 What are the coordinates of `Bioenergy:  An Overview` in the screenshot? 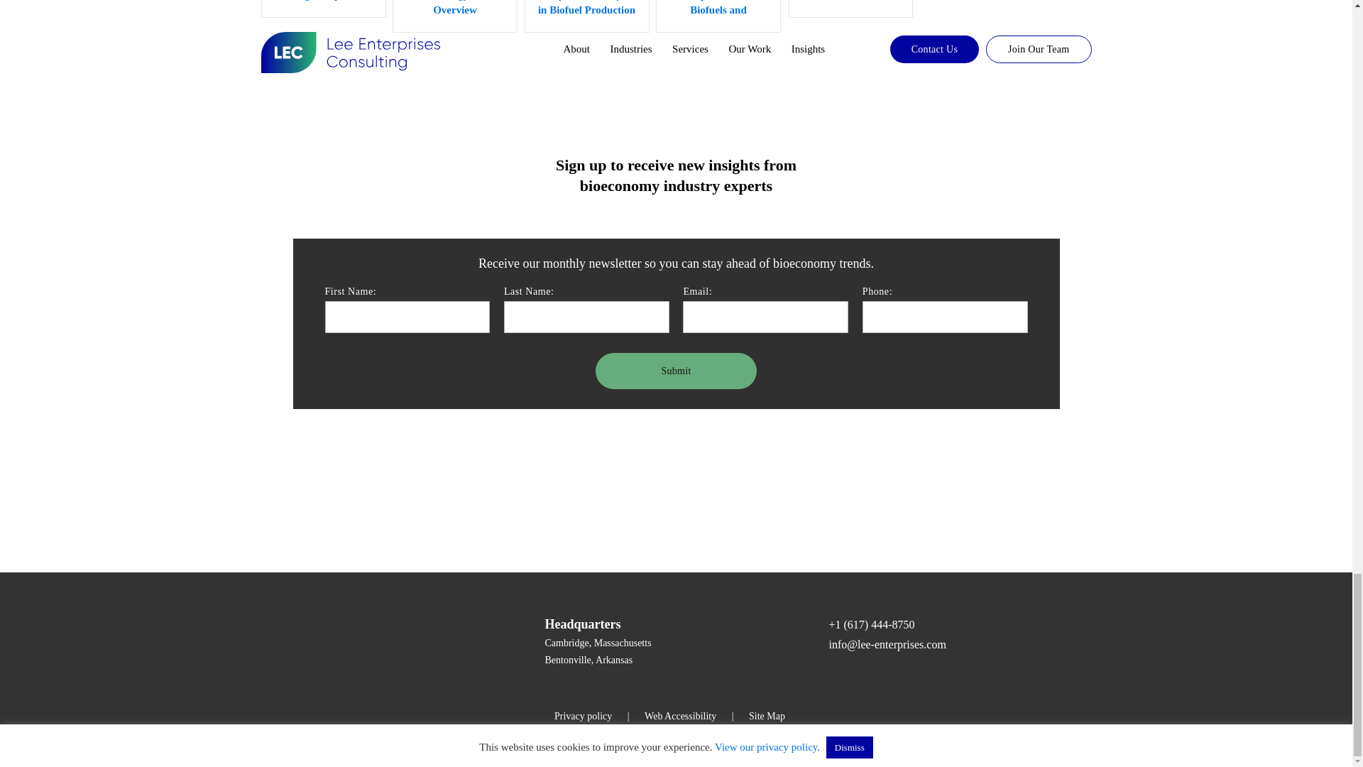 It's located at (454, 17).